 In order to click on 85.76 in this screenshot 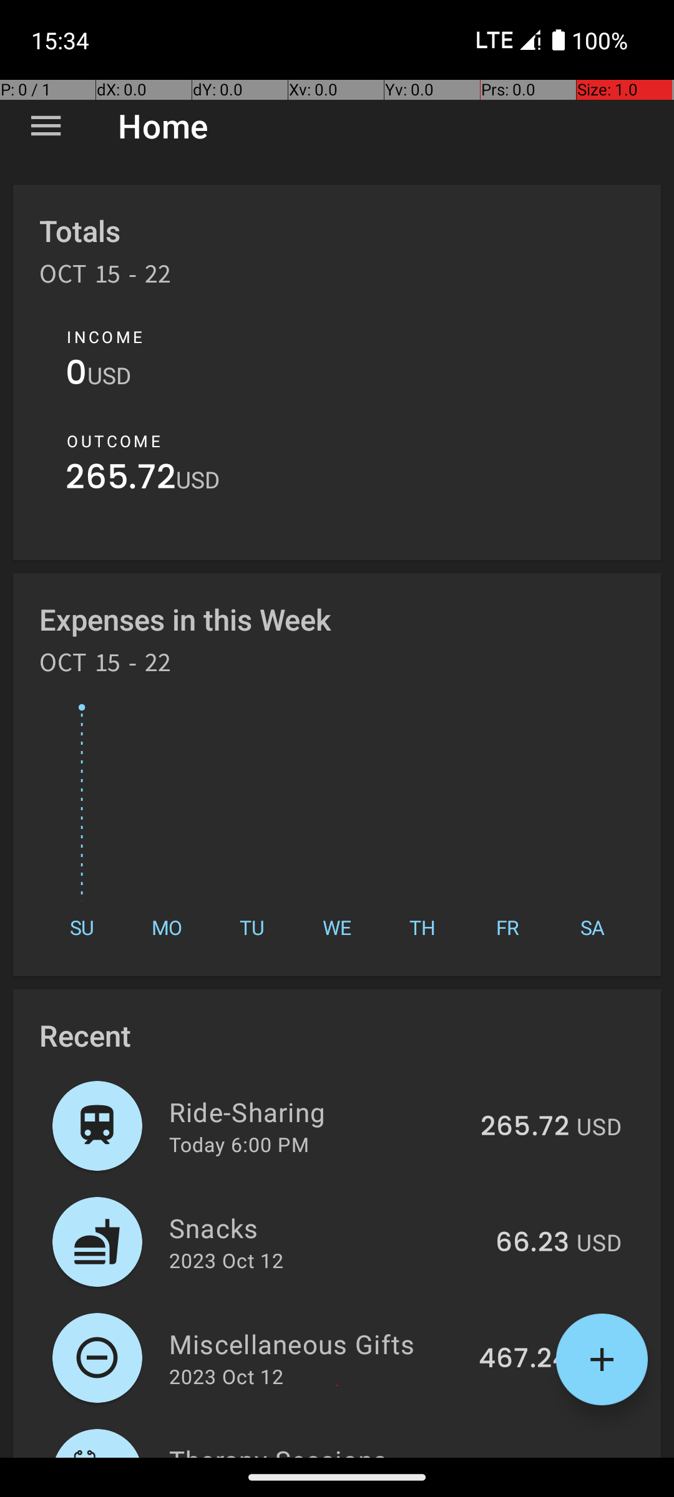, I will do `click(532, 1456)`.